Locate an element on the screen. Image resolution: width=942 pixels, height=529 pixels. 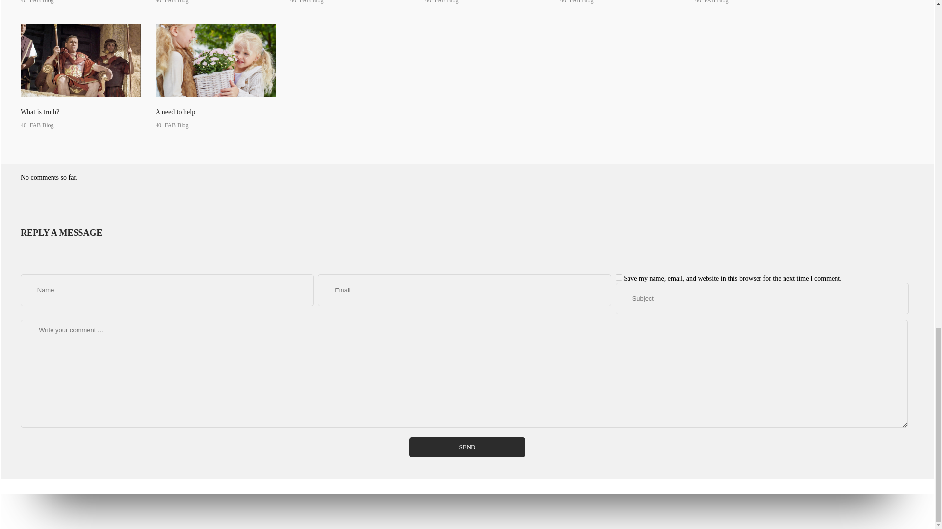
Translation of values is located at coordinates (620, 2).